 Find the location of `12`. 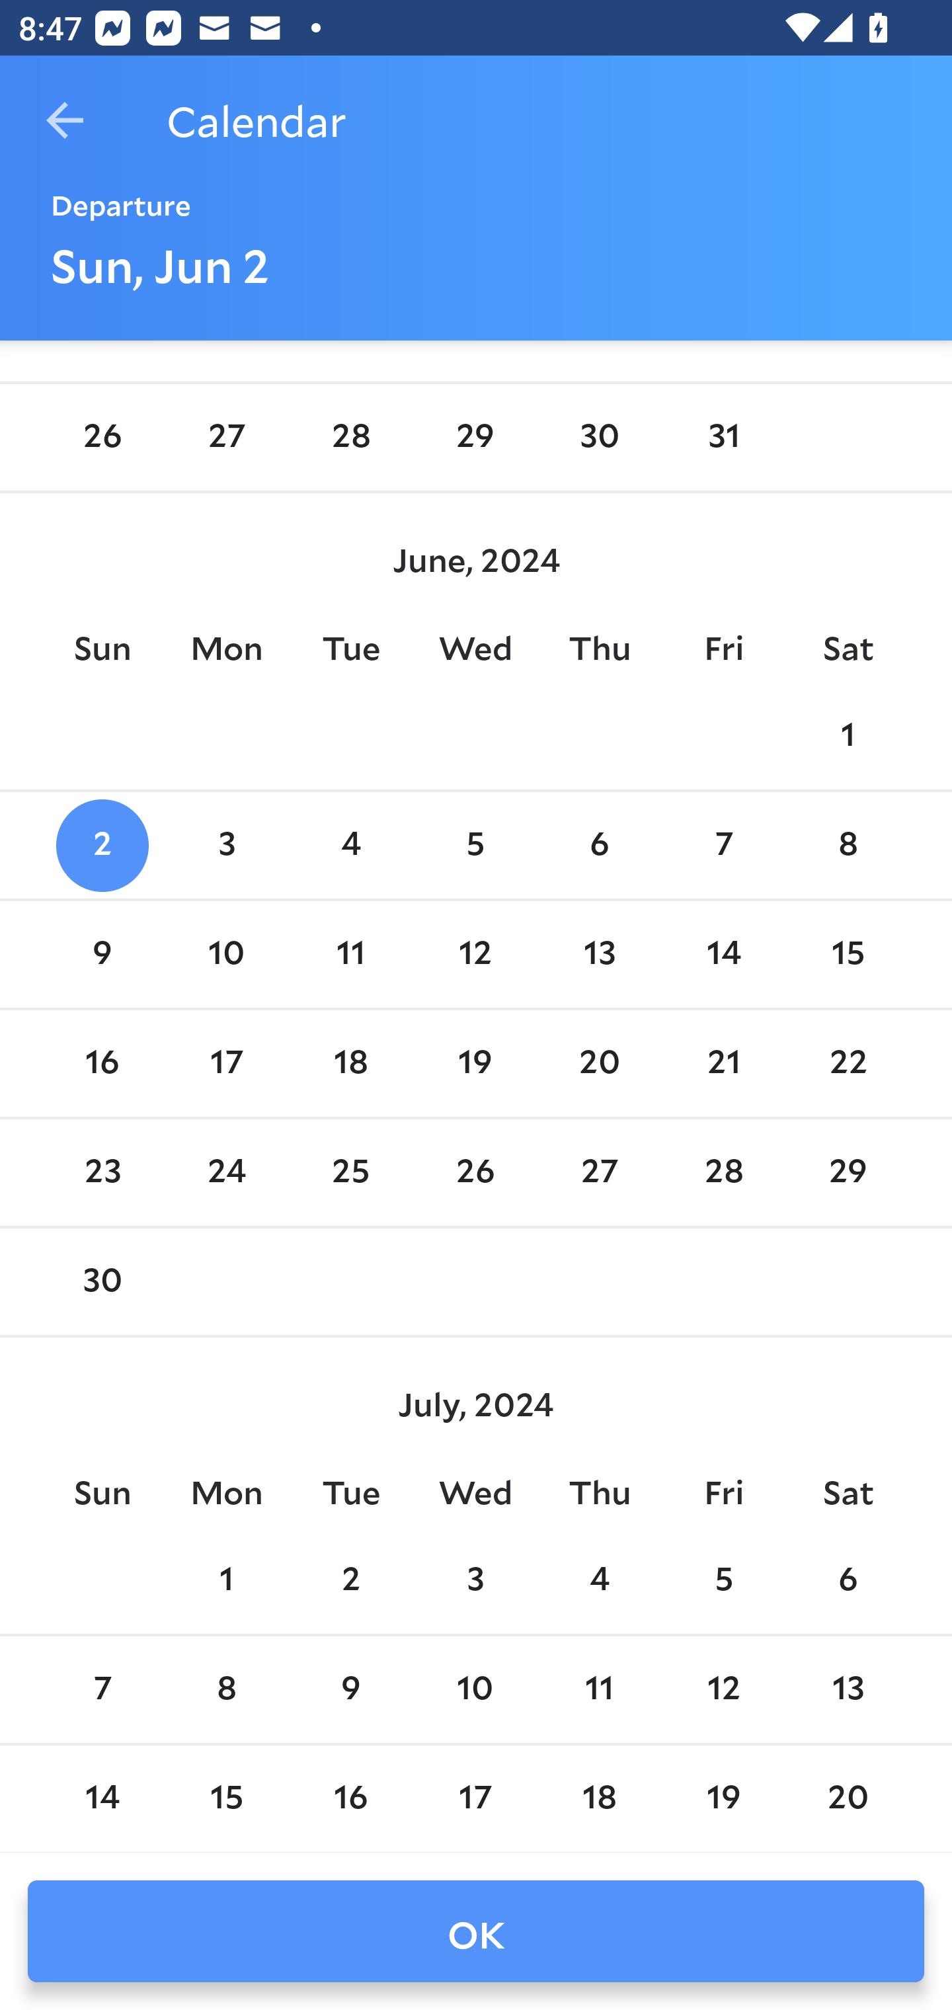

12 is located at coordinates (723, 1690).